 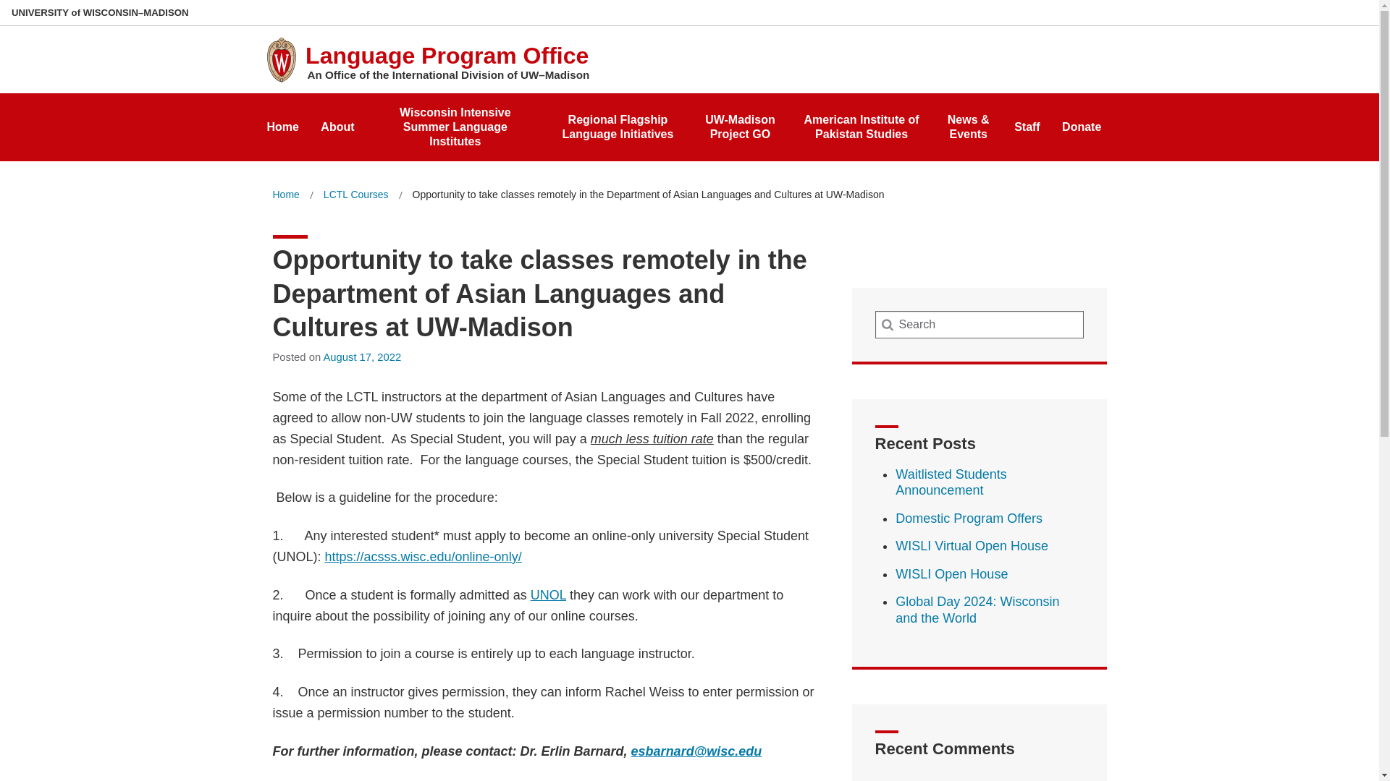 What do you see at coordinates (862, 122) in the screenshot?
I see `American Institute of Pakistan Studies` at bounding box center [862, 122].